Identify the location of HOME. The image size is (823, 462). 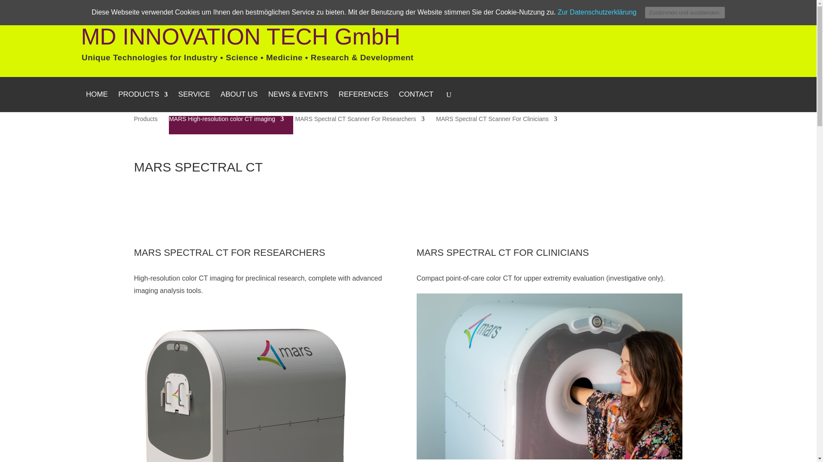
(96, 102).